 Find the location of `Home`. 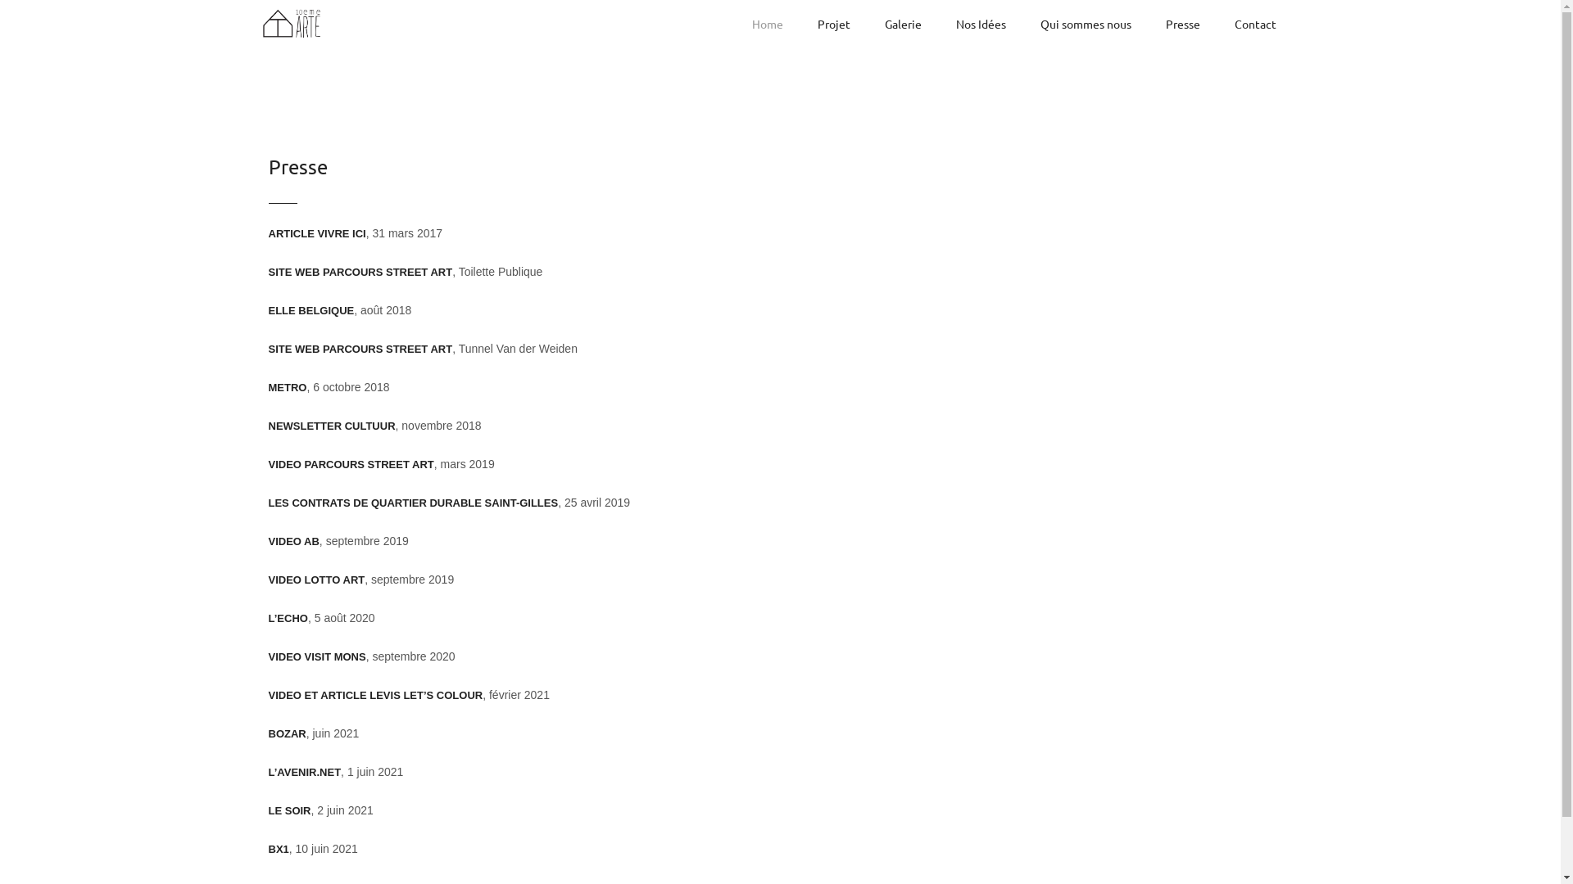

Home is located at coordinates (768, 24).